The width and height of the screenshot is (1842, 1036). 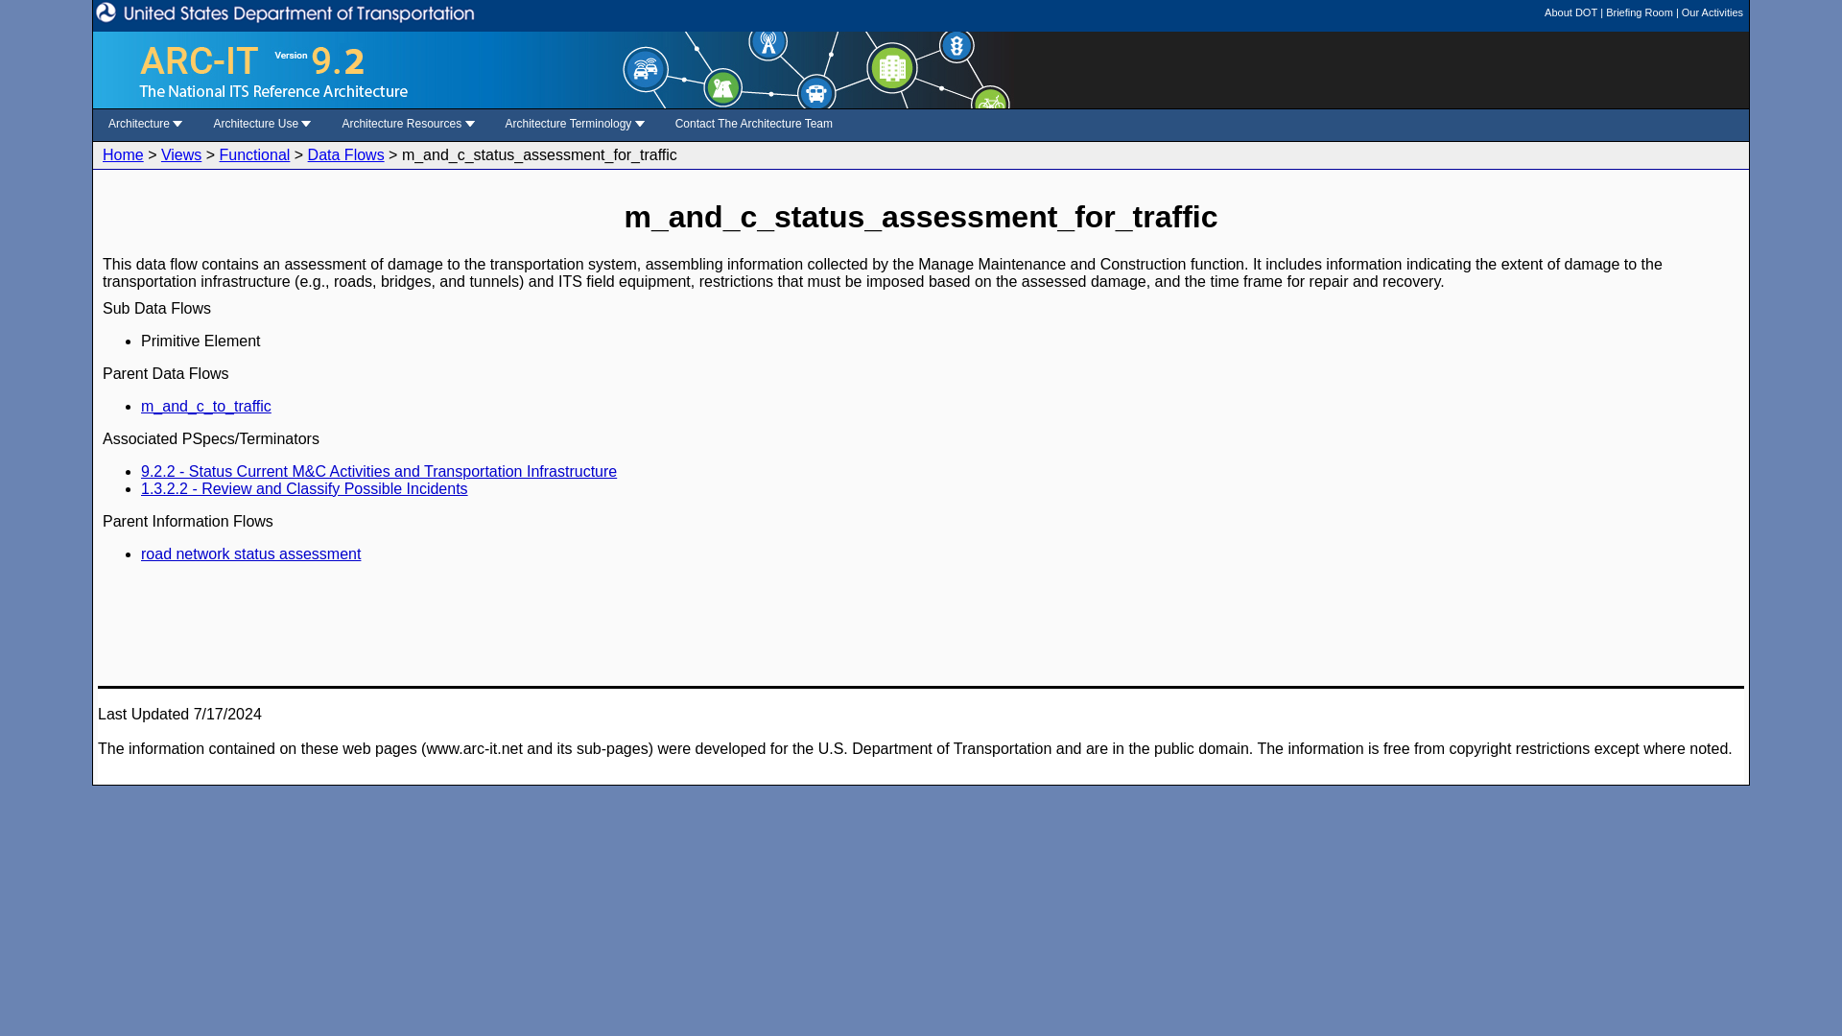 What do you see at coordinates (407, 124) in the screenshot?
I see `Architecture Resources    ` at bounding box center [407, 124].